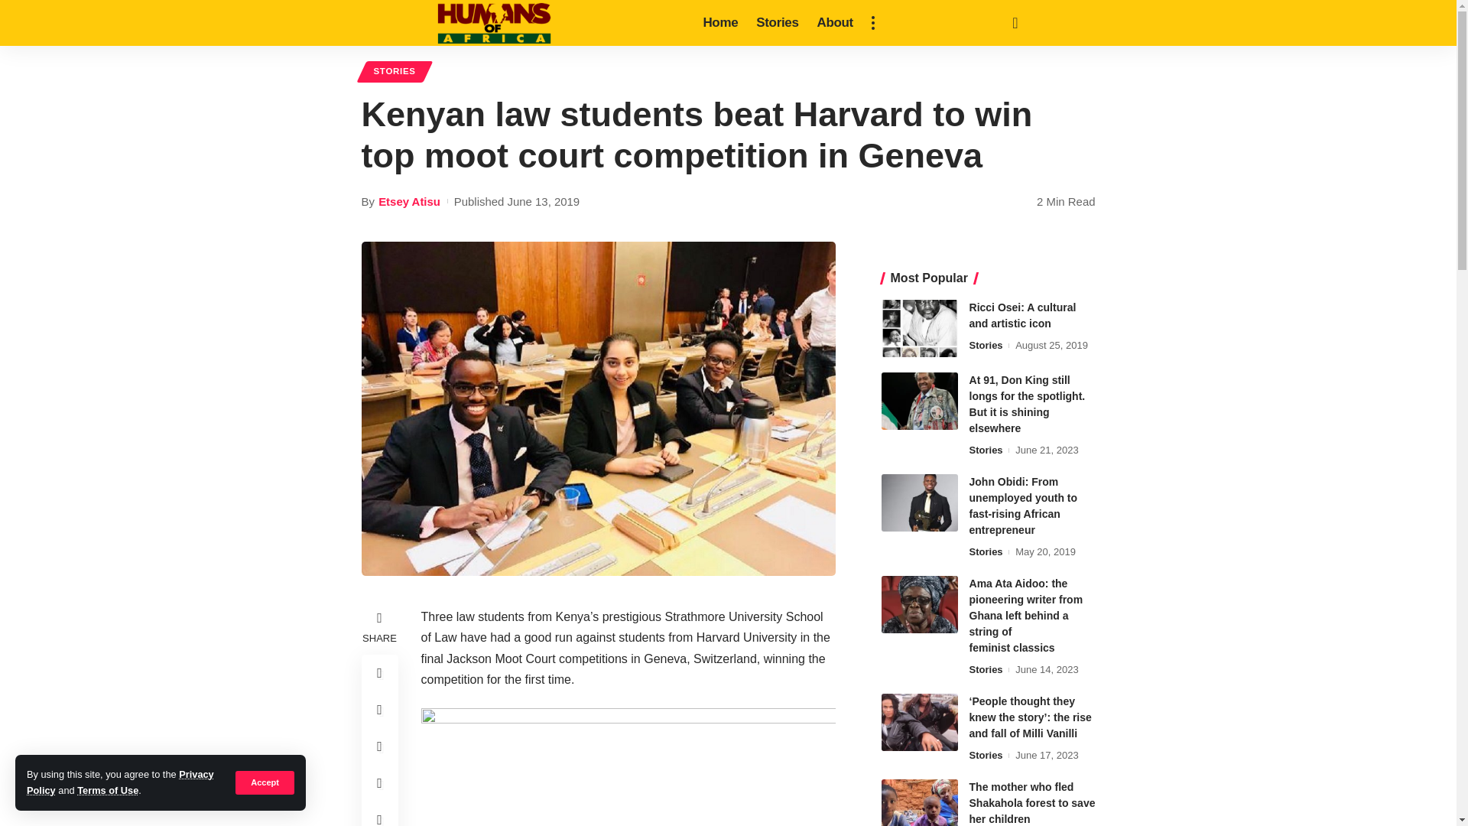  Describe the element at coordinates (394, 72) in the screenshot. I see `STORIES` at that location.